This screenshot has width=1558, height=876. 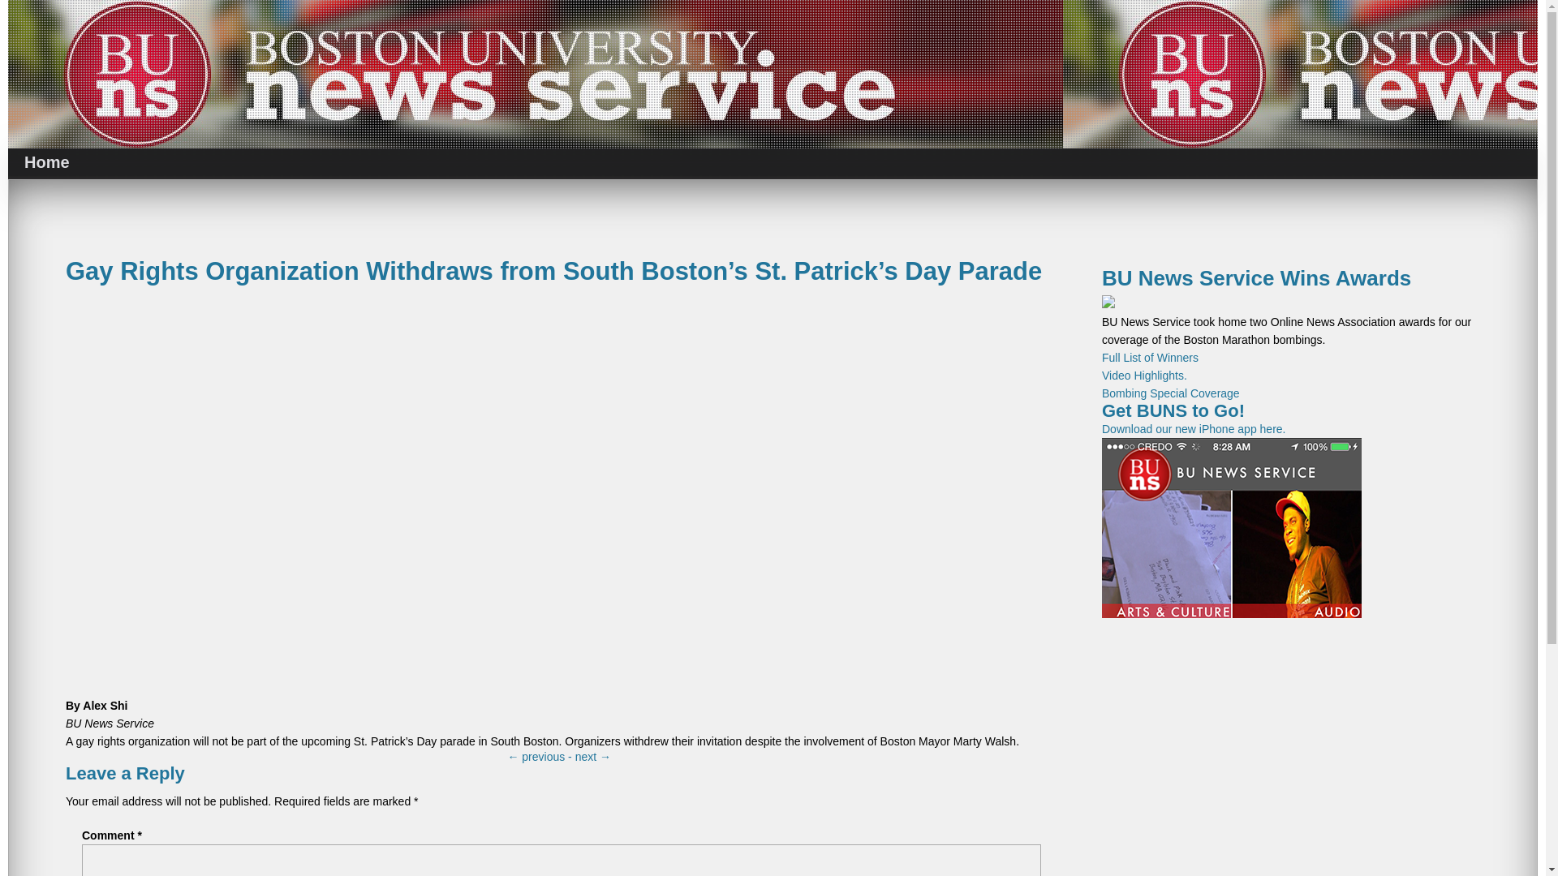 What do you see at coordinates (1232, 521) in the screenshot?
I see `Download our new iPhone app here.` at bounding box center [1232, 521].